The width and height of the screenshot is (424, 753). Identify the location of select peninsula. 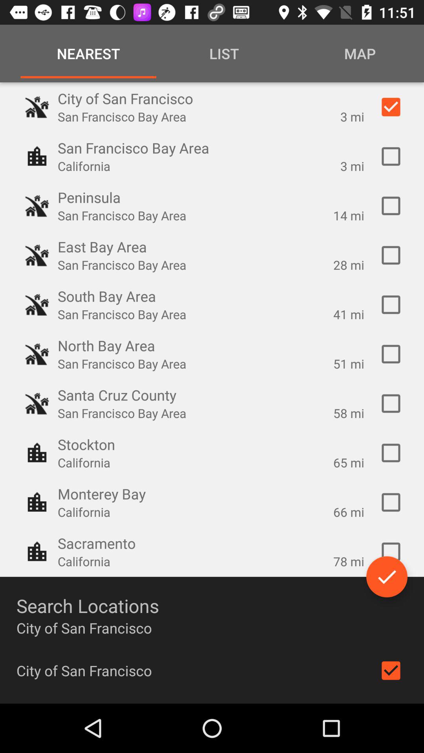
(391, 206).